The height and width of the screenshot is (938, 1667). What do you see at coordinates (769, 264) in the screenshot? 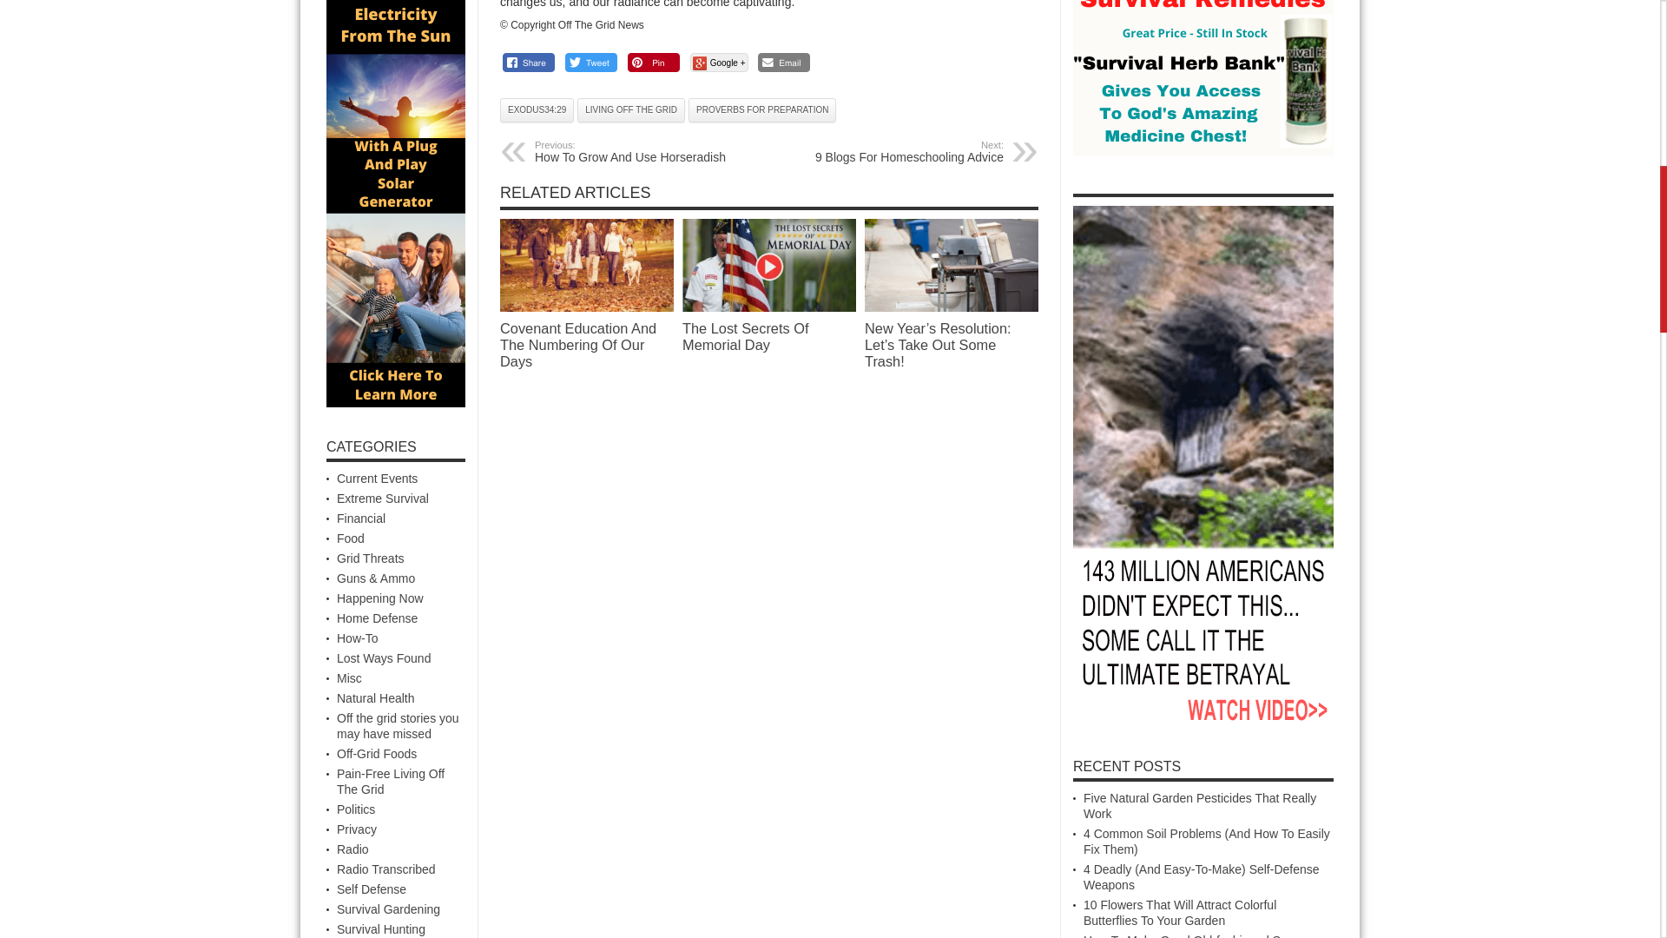
I see `LIVING OFF THE GRID` at bounding box center [769, 264].